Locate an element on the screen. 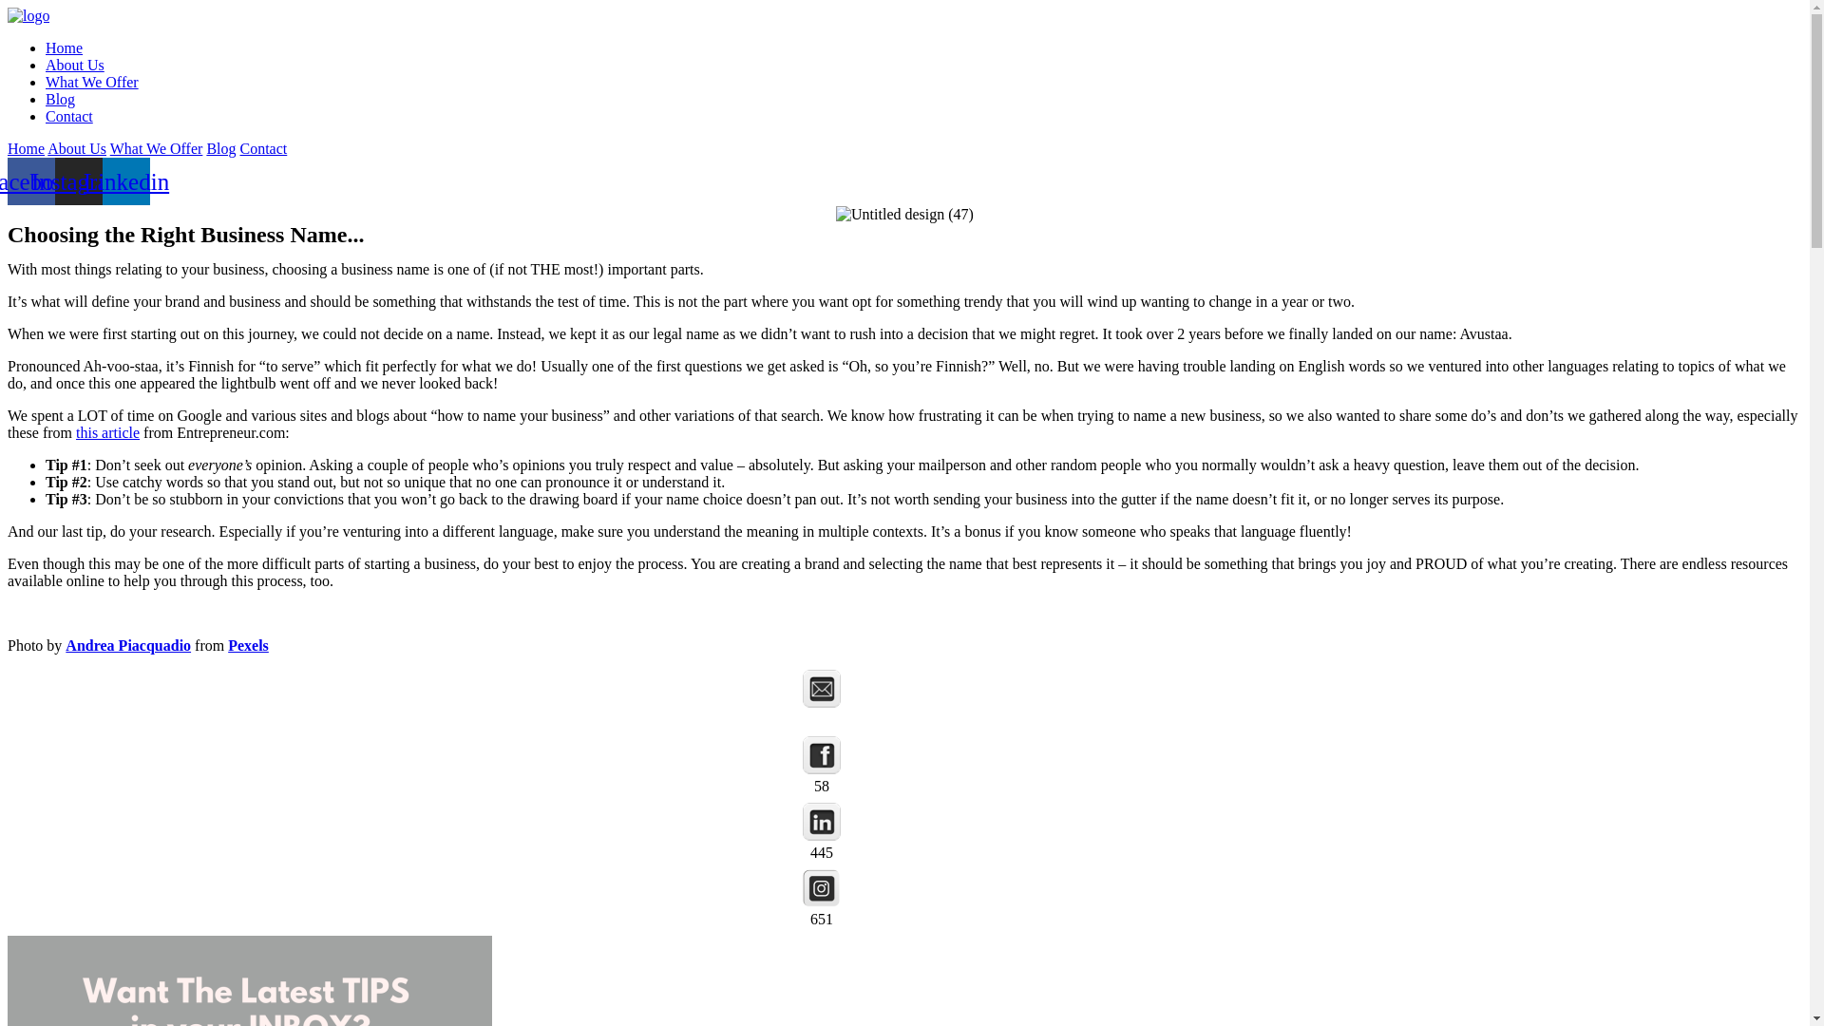 This screenshot has width=1824, height=1026. Facebook is located at coordinates (31, 181).